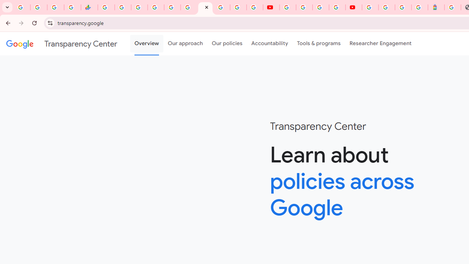  What do you see at coordinates (227, 44) in the screenshot?
I see `Our policies` at bounding box center [227, 44].